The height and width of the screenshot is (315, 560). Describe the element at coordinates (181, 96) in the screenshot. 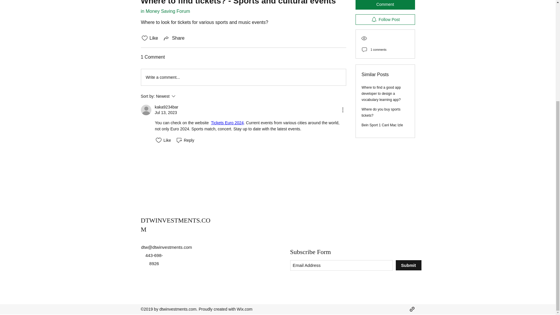

I see `Tickets Euro 2024` at that location.